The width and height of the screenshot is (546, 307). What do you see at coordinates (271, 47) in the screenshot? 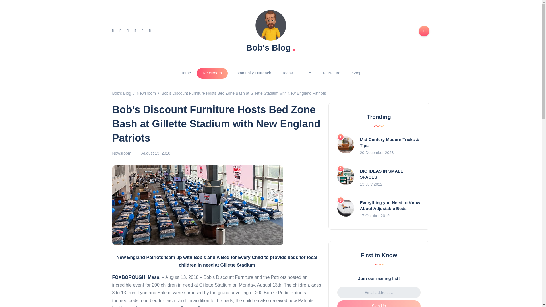
I see `Bob's Blog.` at bounding box center [271, 47].